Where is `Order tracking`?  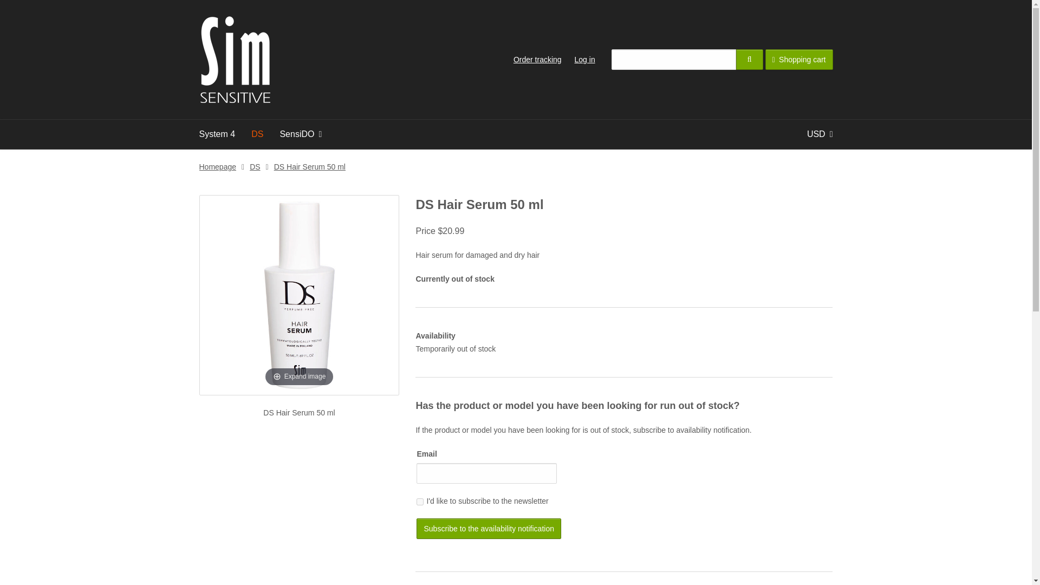
Order tracking is located at coordinates (537, 59).